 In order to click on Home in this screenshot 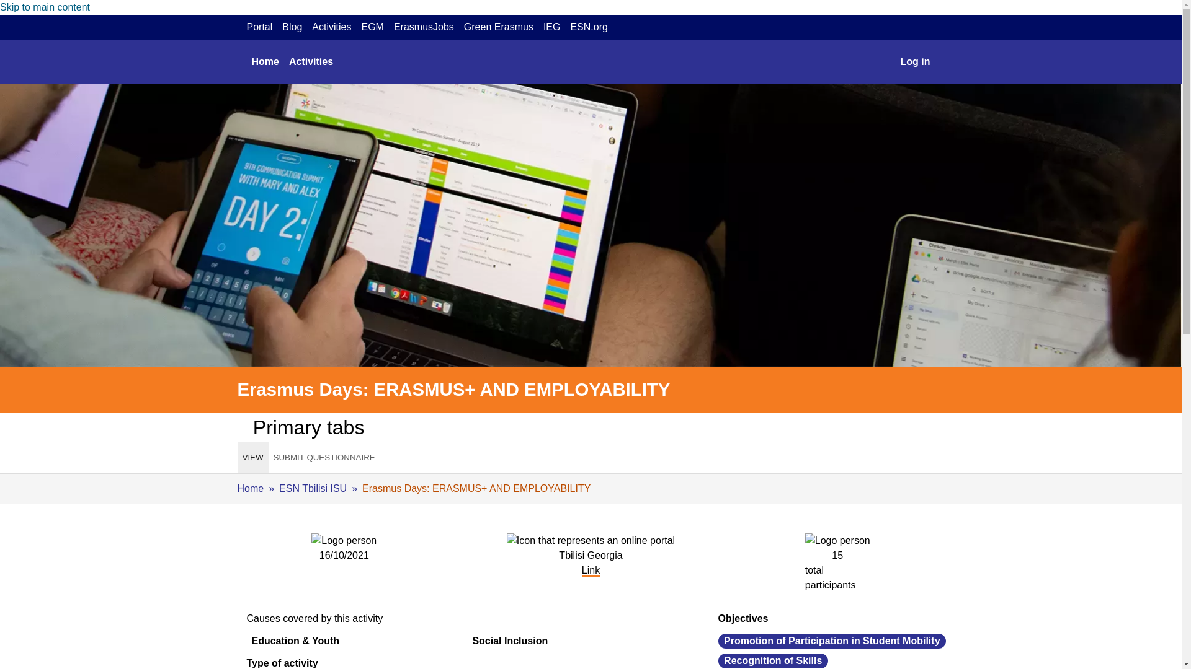, I will do `click(265, 61)`.